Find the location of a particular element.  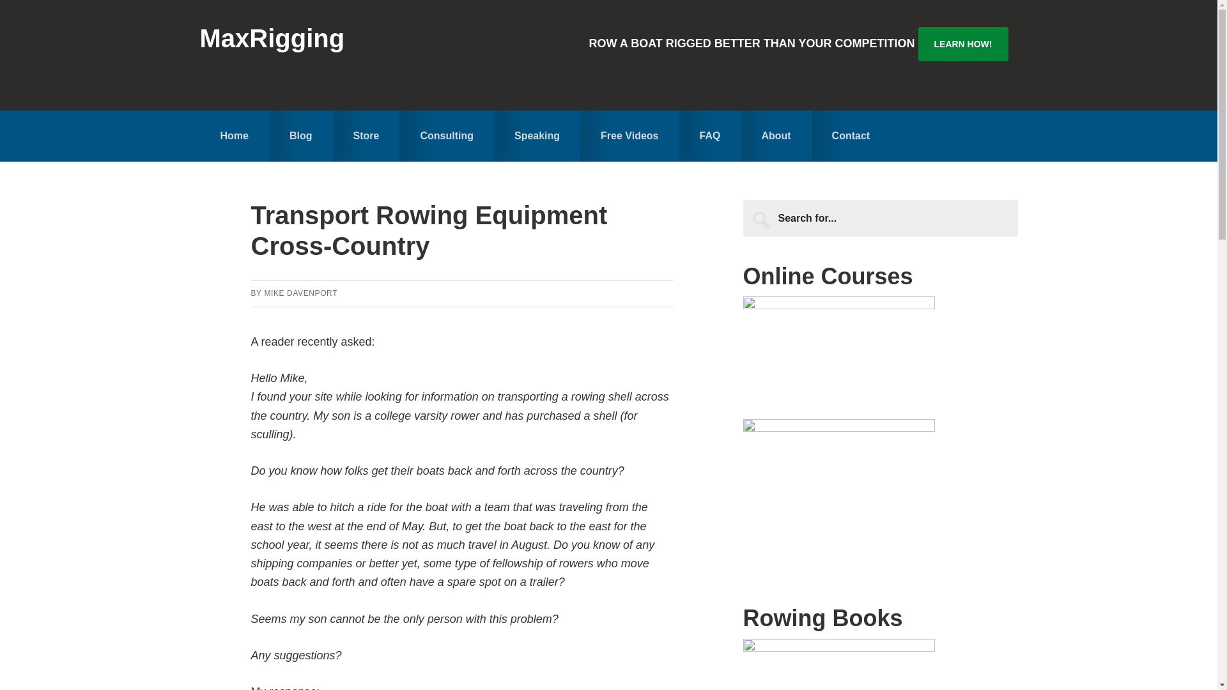

MIKE DAVENPORT is located at coordinates (300, 293).